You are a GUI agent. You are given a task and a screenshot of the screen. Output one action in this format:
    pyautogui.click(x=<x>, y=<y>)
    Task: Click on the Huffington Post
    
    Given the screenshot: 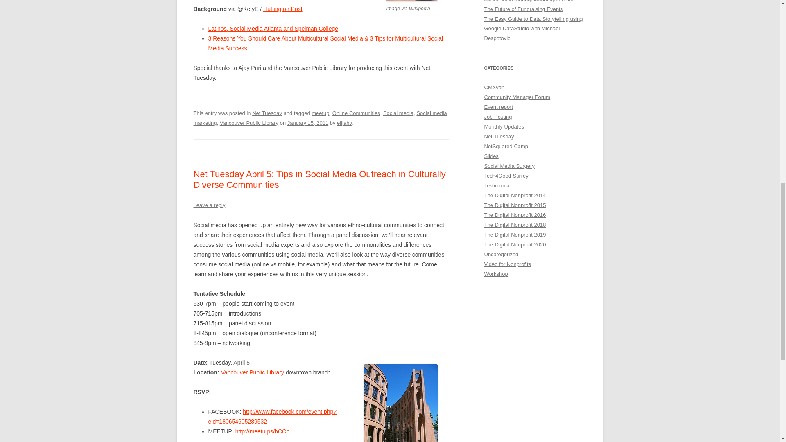 What is the action you would take?
    pyautogui.click(x=282, y=9)
    